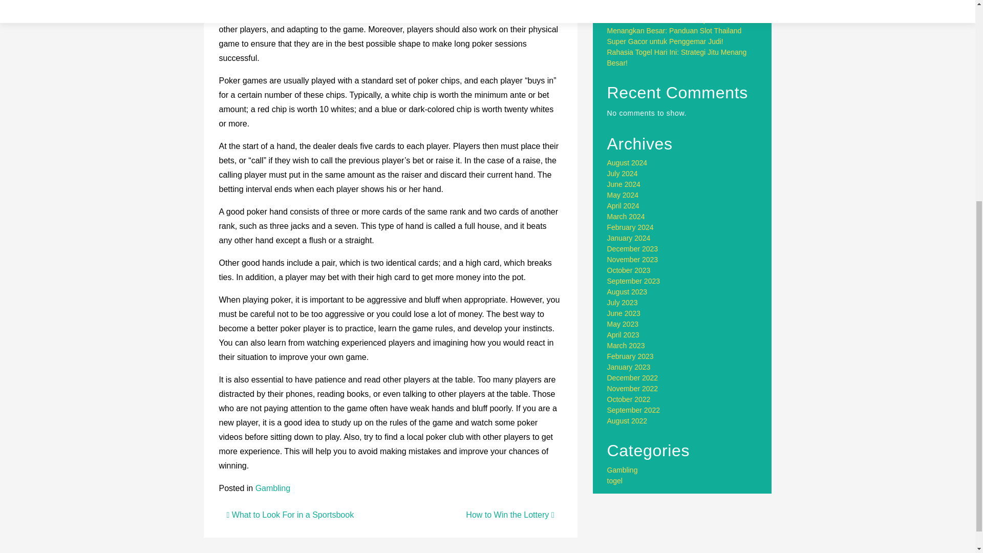 The width and height of the screenshot is (983, 553). Describe the element at coordinates (633, 259) in the screenshot. I see `November 2023` at that location.